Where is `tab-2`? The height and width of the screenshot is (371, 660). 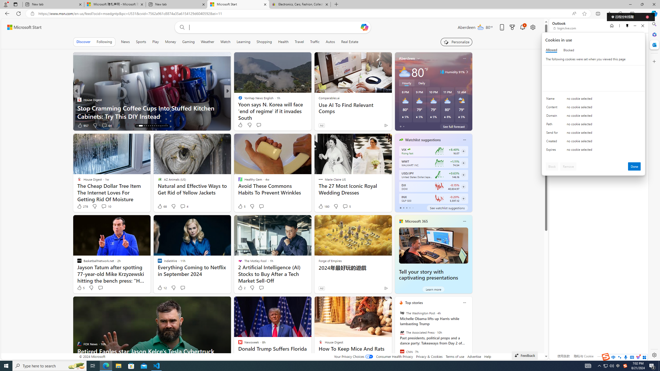
tab-2 is located at coordinates (407, 208).